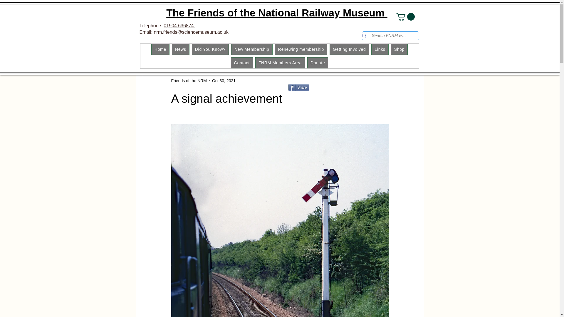 This screenshot has width=564, height=317. Describe the element at coordinates (298, 87) in the screenshot. I see `Share` at that location.